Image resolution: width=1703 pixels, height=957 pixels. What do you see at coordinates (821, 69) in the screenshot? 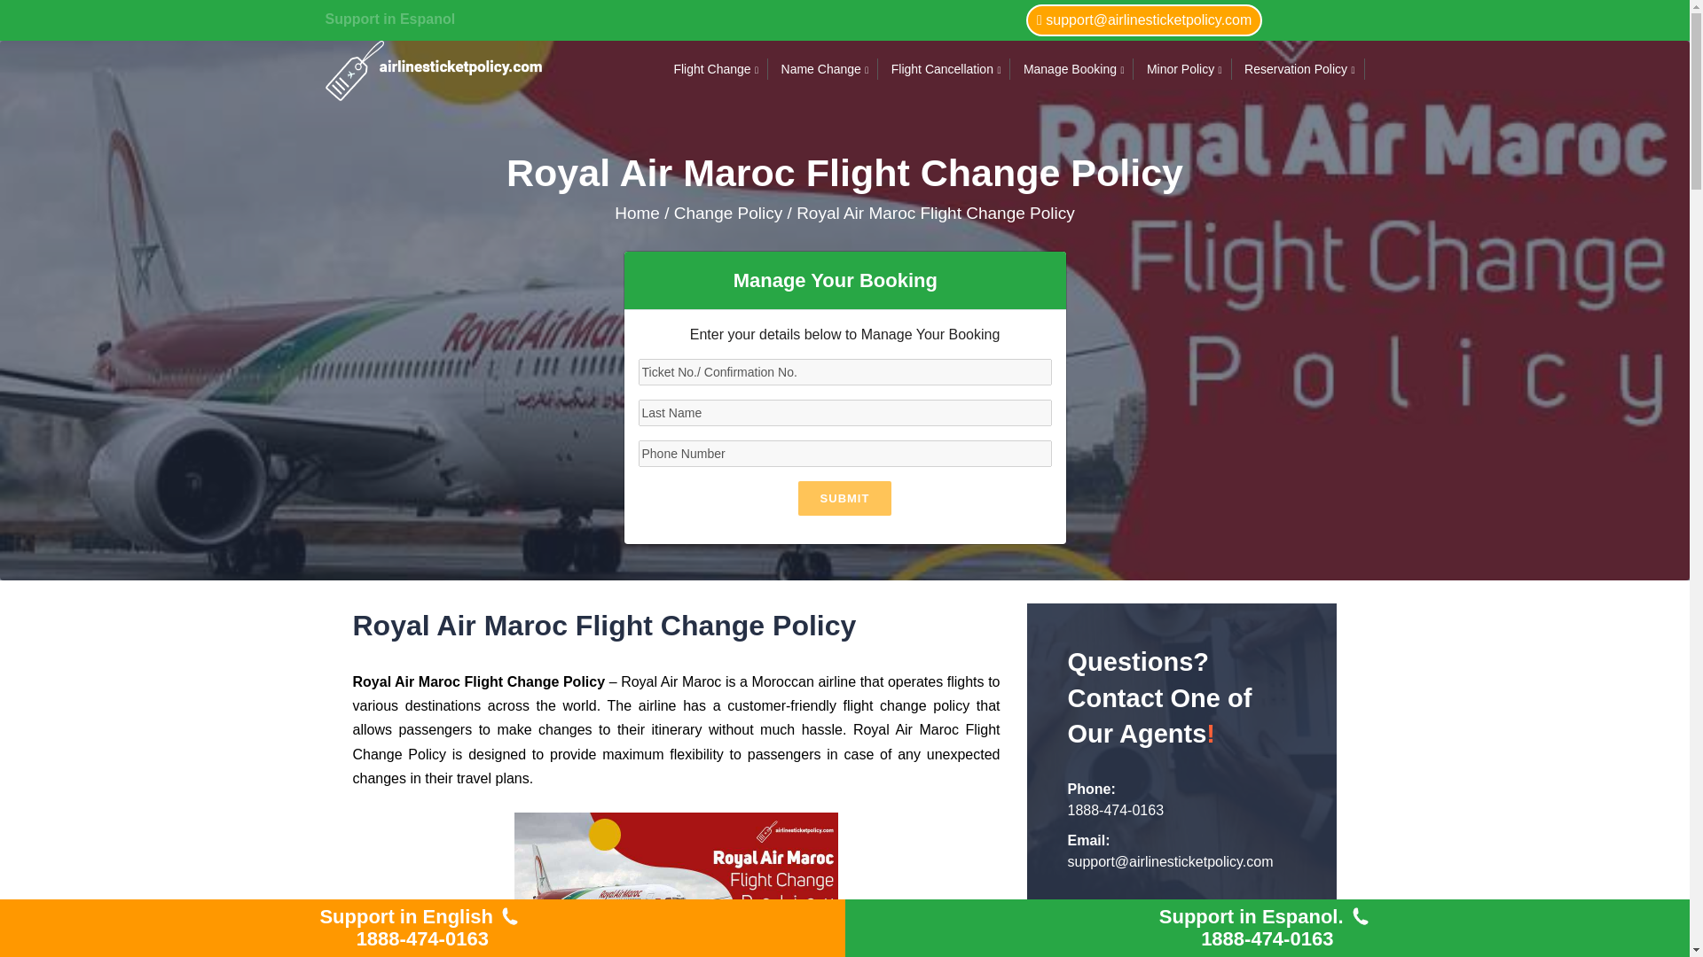
I see `Name Change` at bounding box center [821, 69].